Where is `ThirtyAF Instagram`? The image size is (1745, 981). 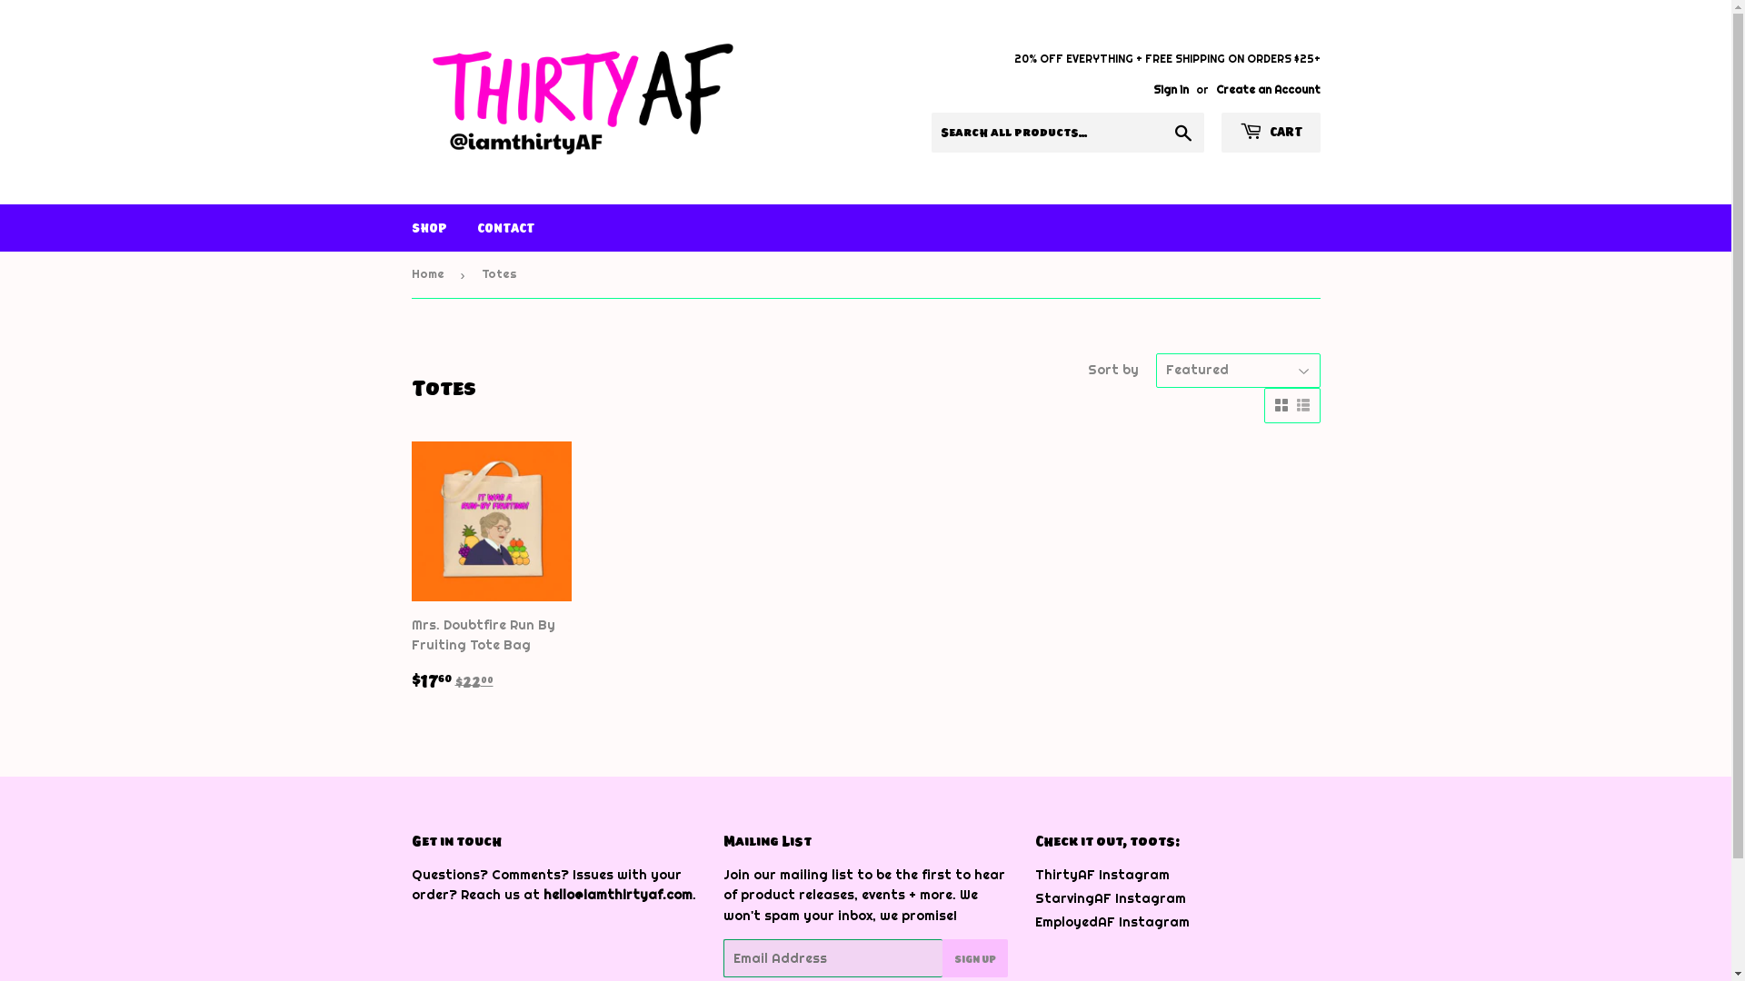
ThirtyAF Instagram is located at coordinates (1102, 875).